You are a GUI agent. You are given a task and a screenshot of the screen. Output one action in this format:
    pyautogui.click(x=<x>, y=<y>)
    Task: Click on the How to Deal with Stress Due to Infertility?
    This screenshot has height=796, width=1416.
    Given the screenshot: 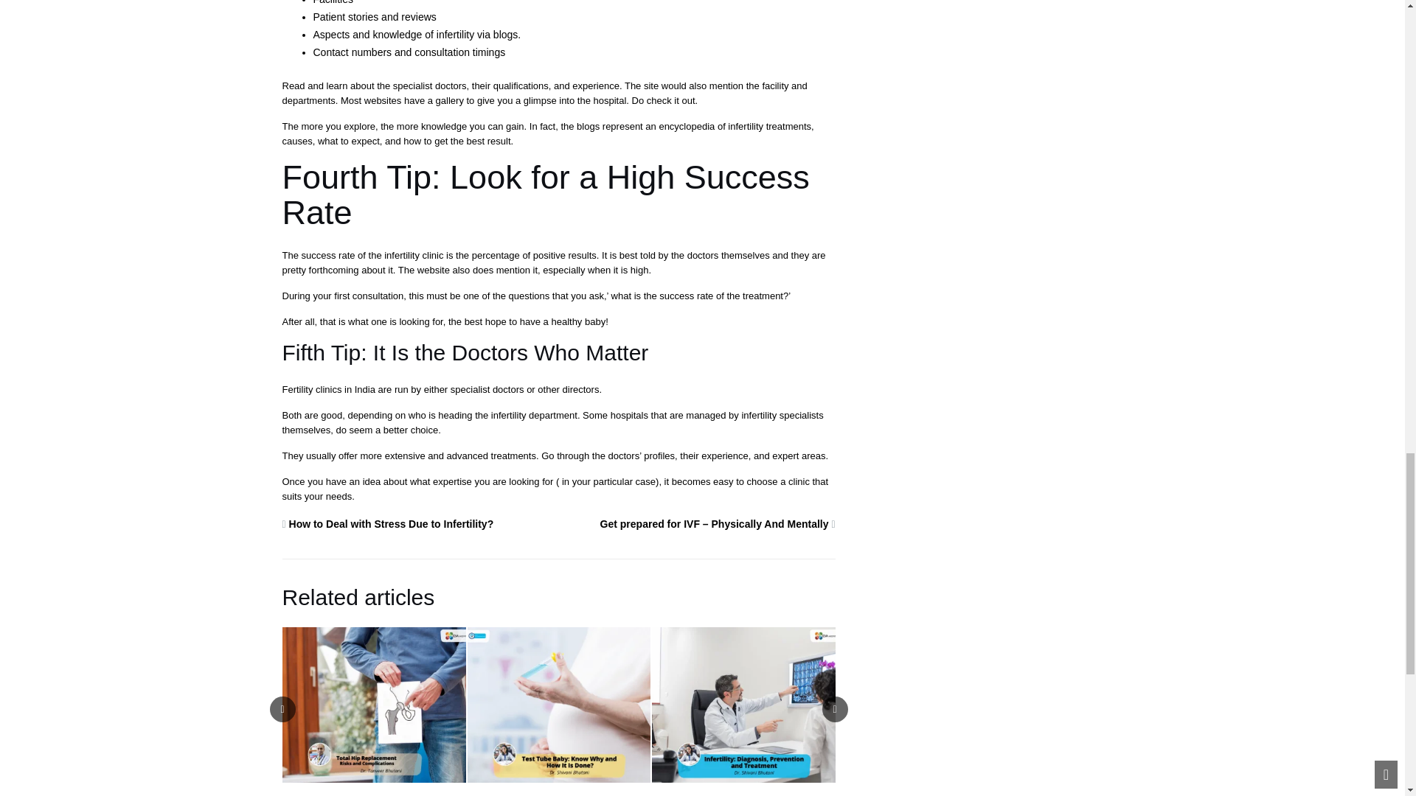 What is the action you would take?
    pyautogui.click(x=391, y=524)
    